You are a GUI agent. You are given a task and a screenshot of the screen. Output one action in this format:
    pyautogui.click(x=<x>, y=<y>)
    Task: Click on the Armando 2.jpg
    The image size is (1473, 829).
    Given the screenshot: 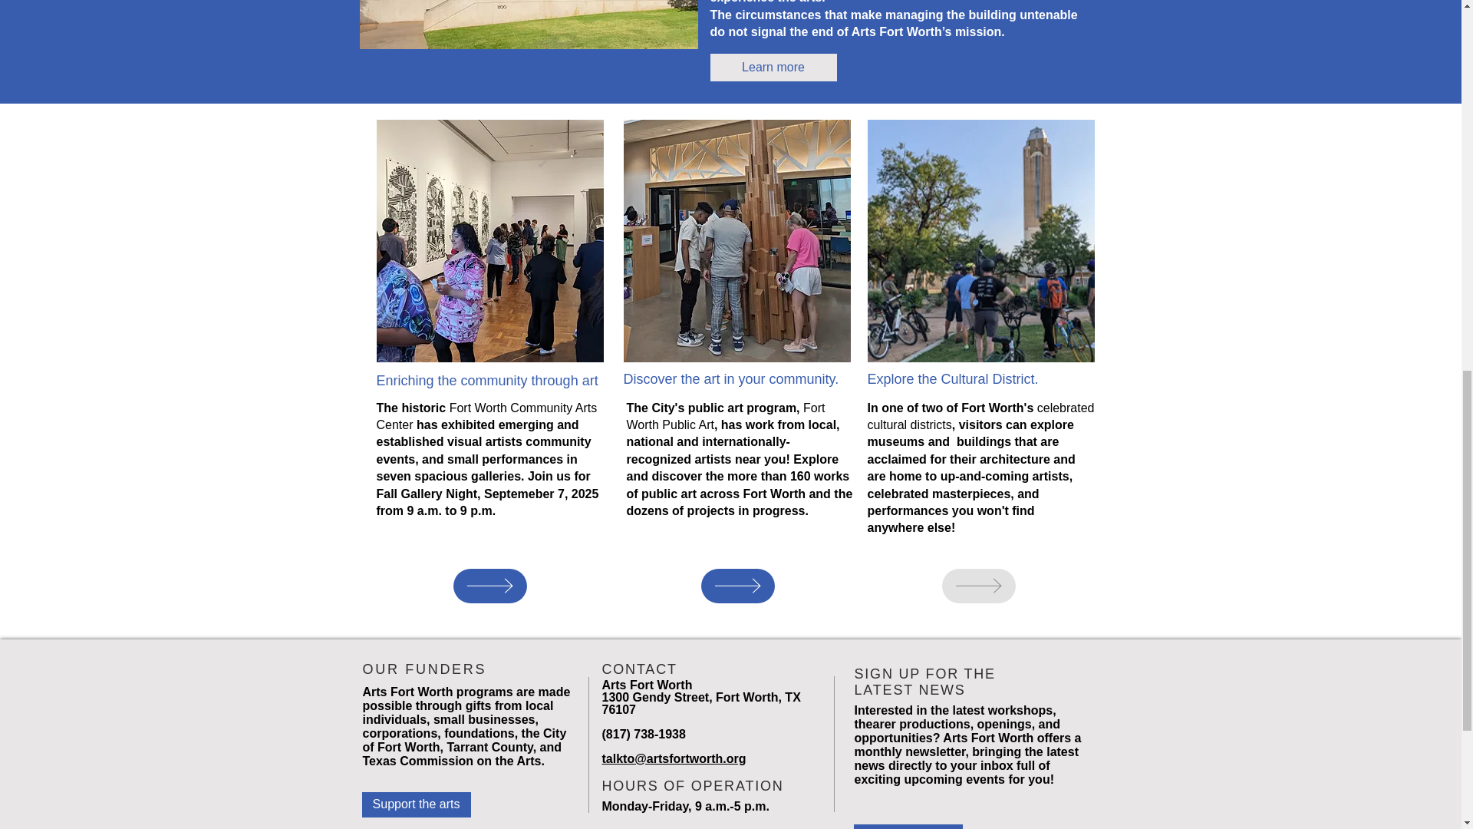 What is the action you would take?
    pyautogui.click(x=980, y=240)
    